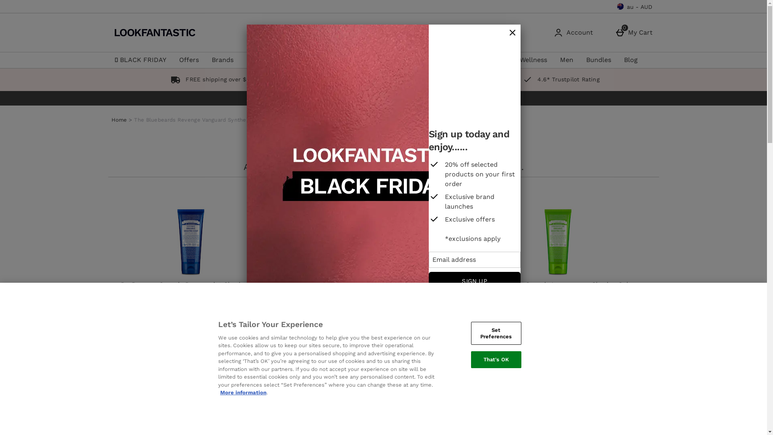 The width and height of the screenshot is (773, 435). Describe the element at coordinates (599, 60) in the screenshot. I see `Bundles` at that location.